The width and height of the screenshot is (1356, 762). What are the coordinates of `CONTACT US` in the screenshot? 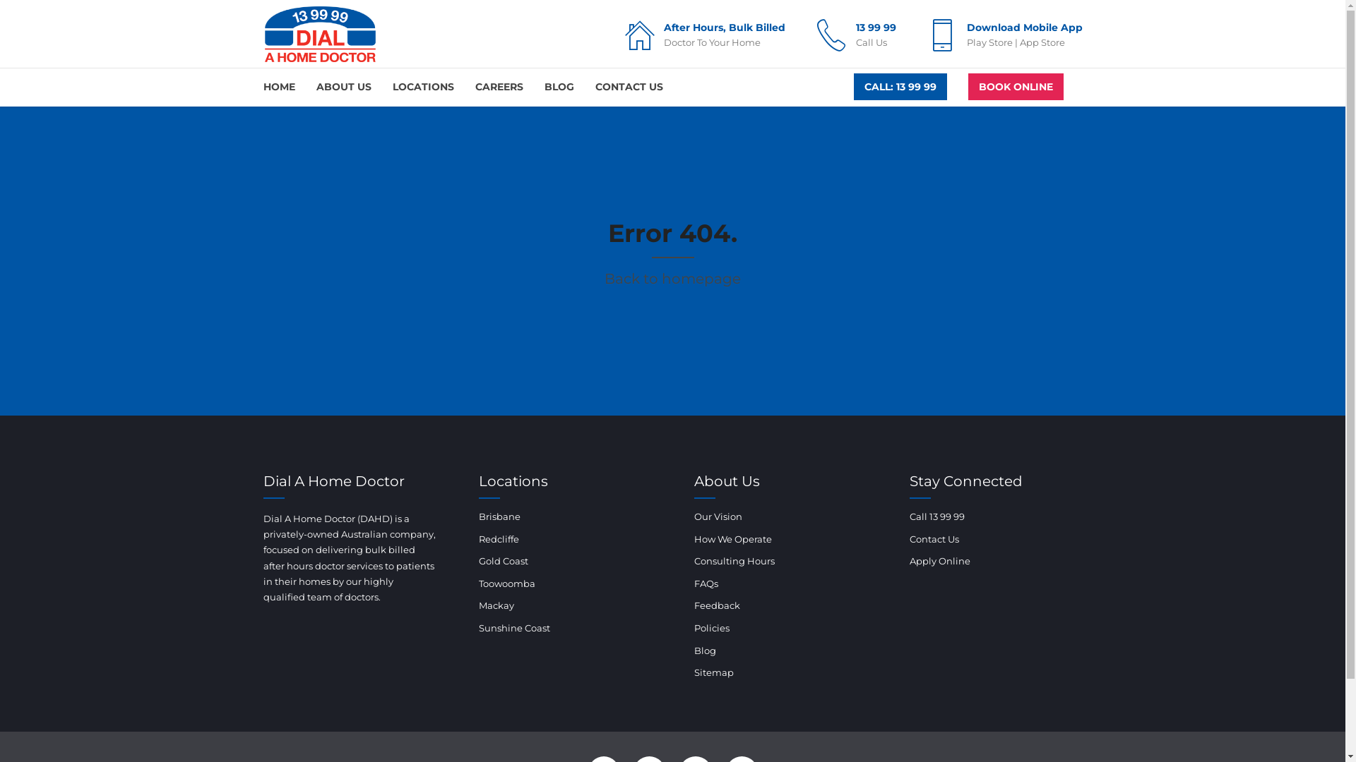 It's located at (629, 87).